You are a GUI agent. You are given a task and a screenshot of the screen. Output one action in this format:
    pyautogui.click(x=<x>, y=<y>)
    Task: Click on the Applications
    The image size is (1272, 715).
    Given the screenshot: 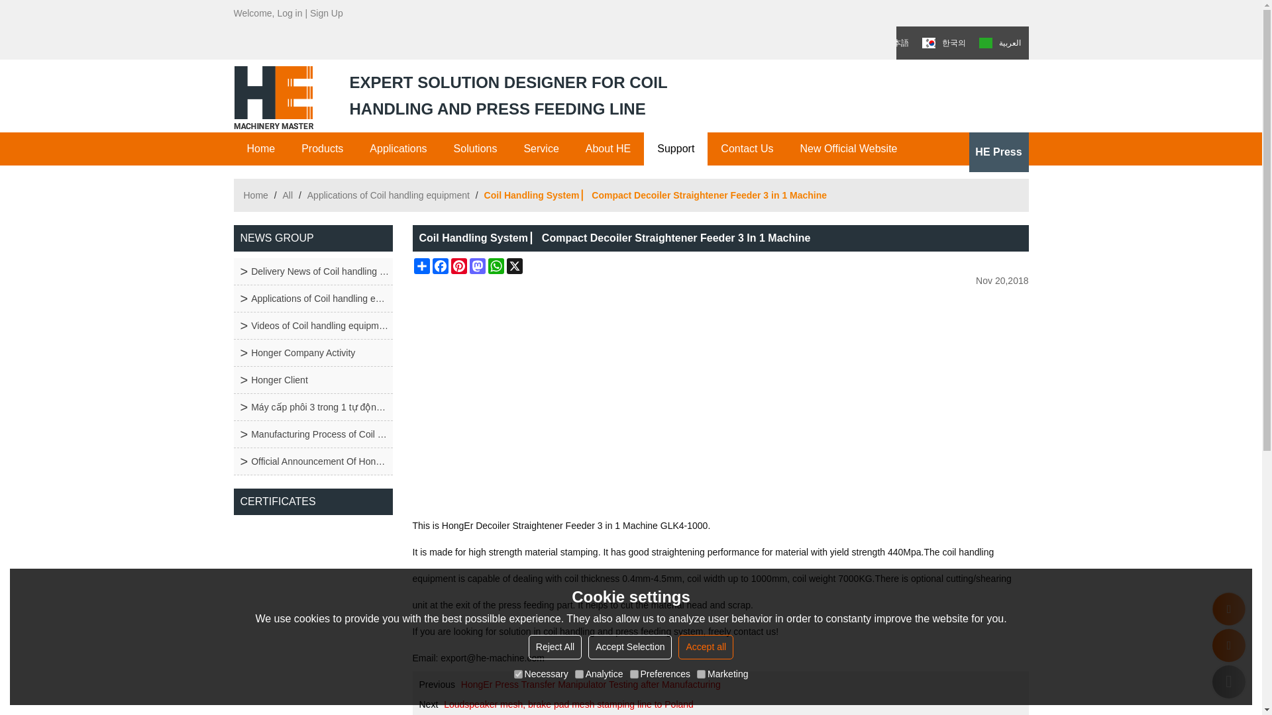 What is the action you would take?
    pyautogui.click(x=397, y=148)
    